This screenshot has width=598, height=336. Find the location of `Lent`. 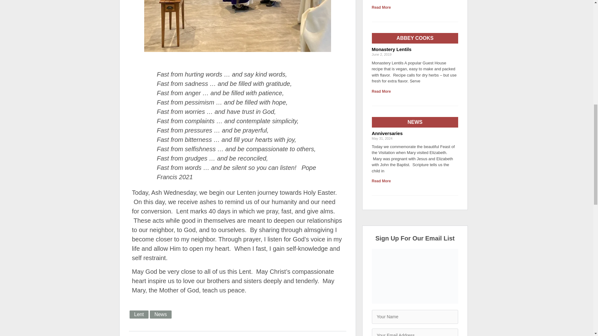

Lent is located at coordinates (139, 314).